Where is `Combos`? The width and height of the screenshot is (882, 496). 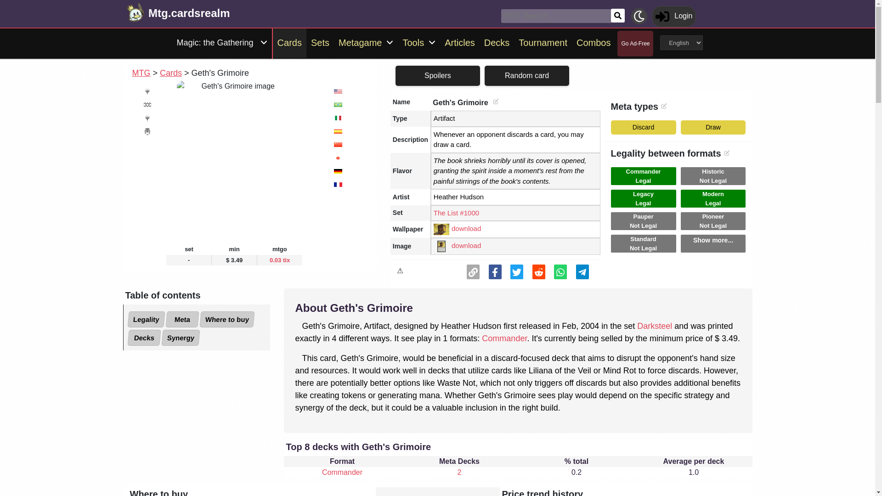
Combos is located at coordinates (593, 43).